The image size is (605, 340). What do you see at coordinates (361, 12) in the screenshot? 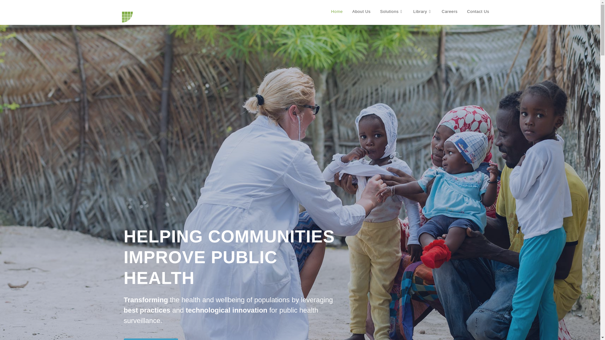
I see `About Us` at bounding box center [361, 12].